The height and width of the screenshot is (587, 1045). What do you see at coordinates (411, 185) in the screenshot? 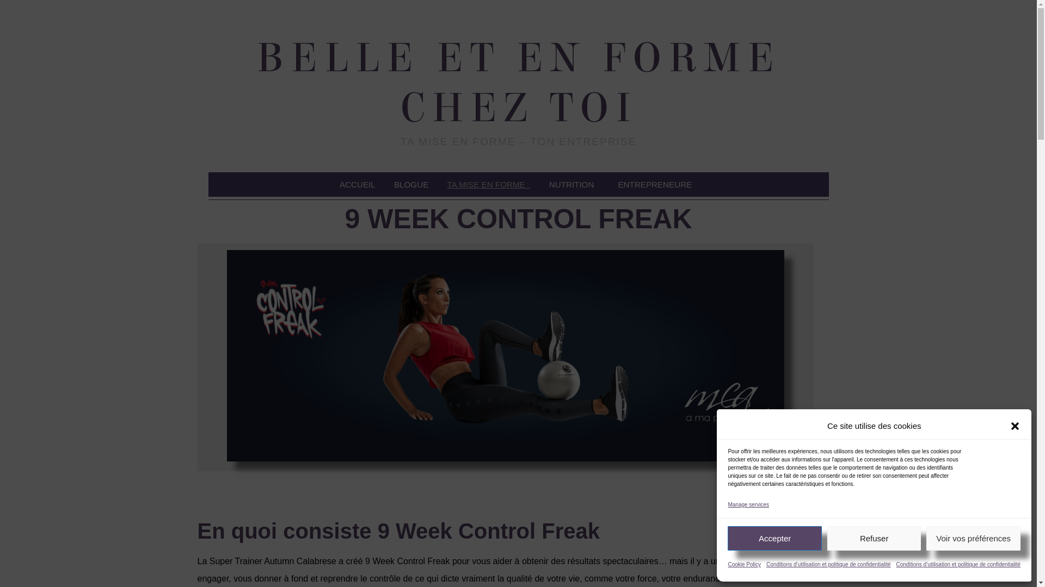
I see `BLOGUE` at bounding box center [411, 185].